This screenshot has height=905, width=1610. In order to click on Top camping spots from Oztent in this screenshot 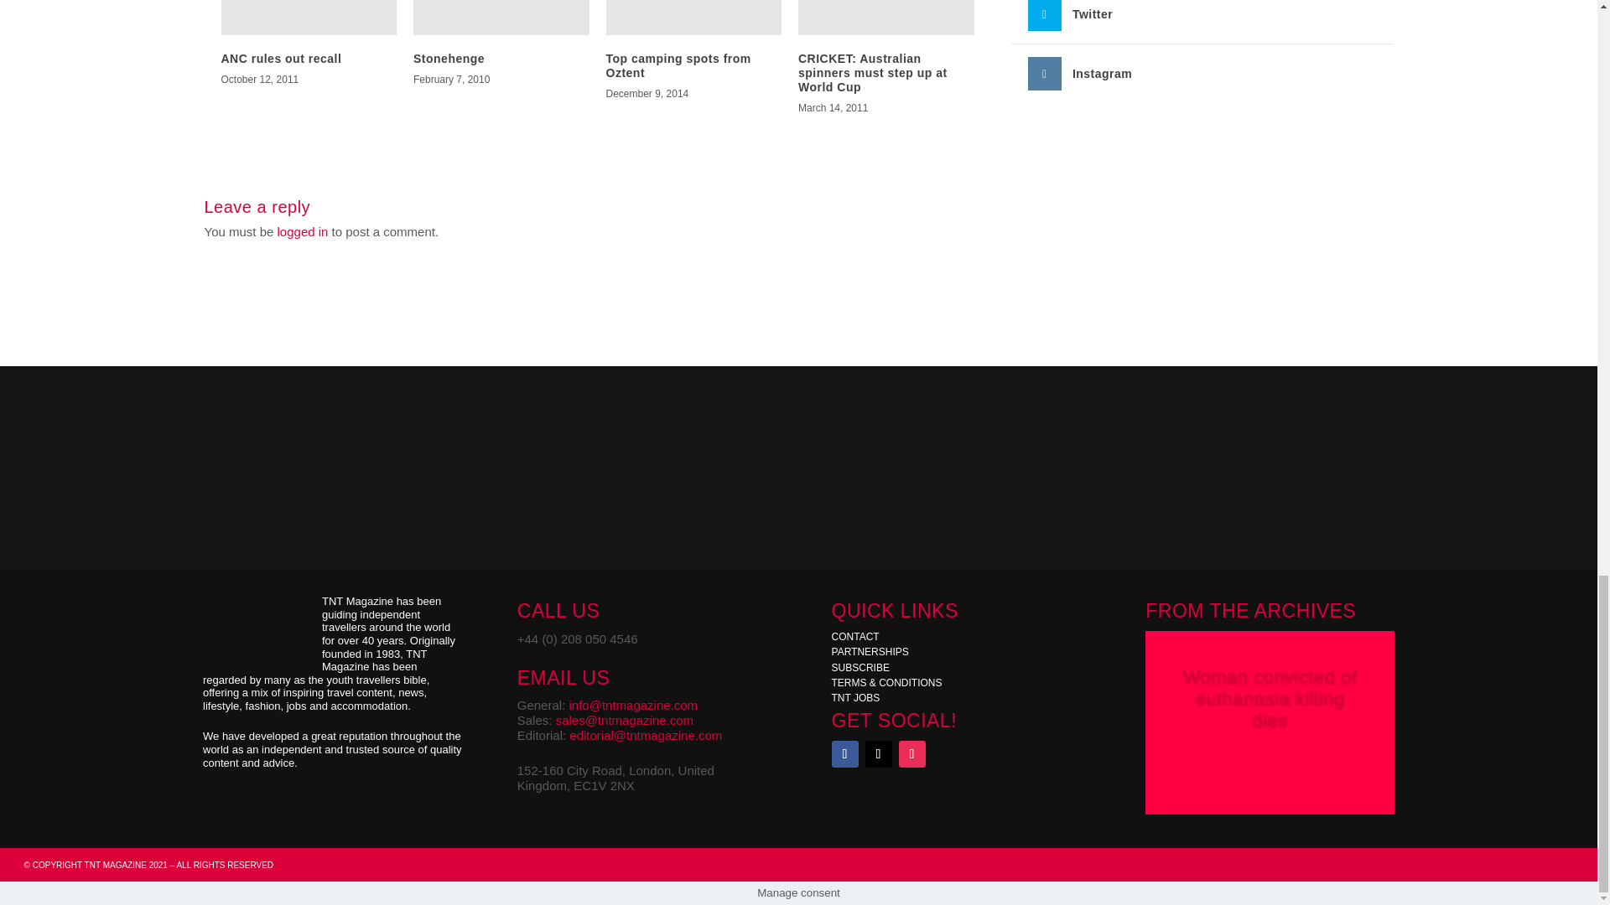, I will do `click(678, 65)`.